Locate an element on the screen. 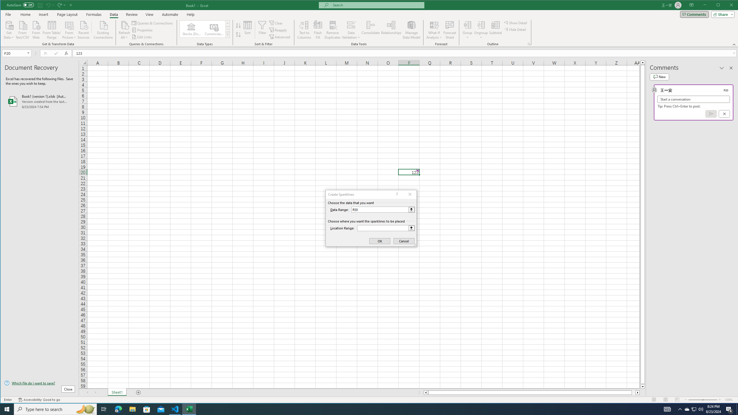 The width and height of the screenshot is (738, 415). Existing Connections is located at coordinates (103, 29).